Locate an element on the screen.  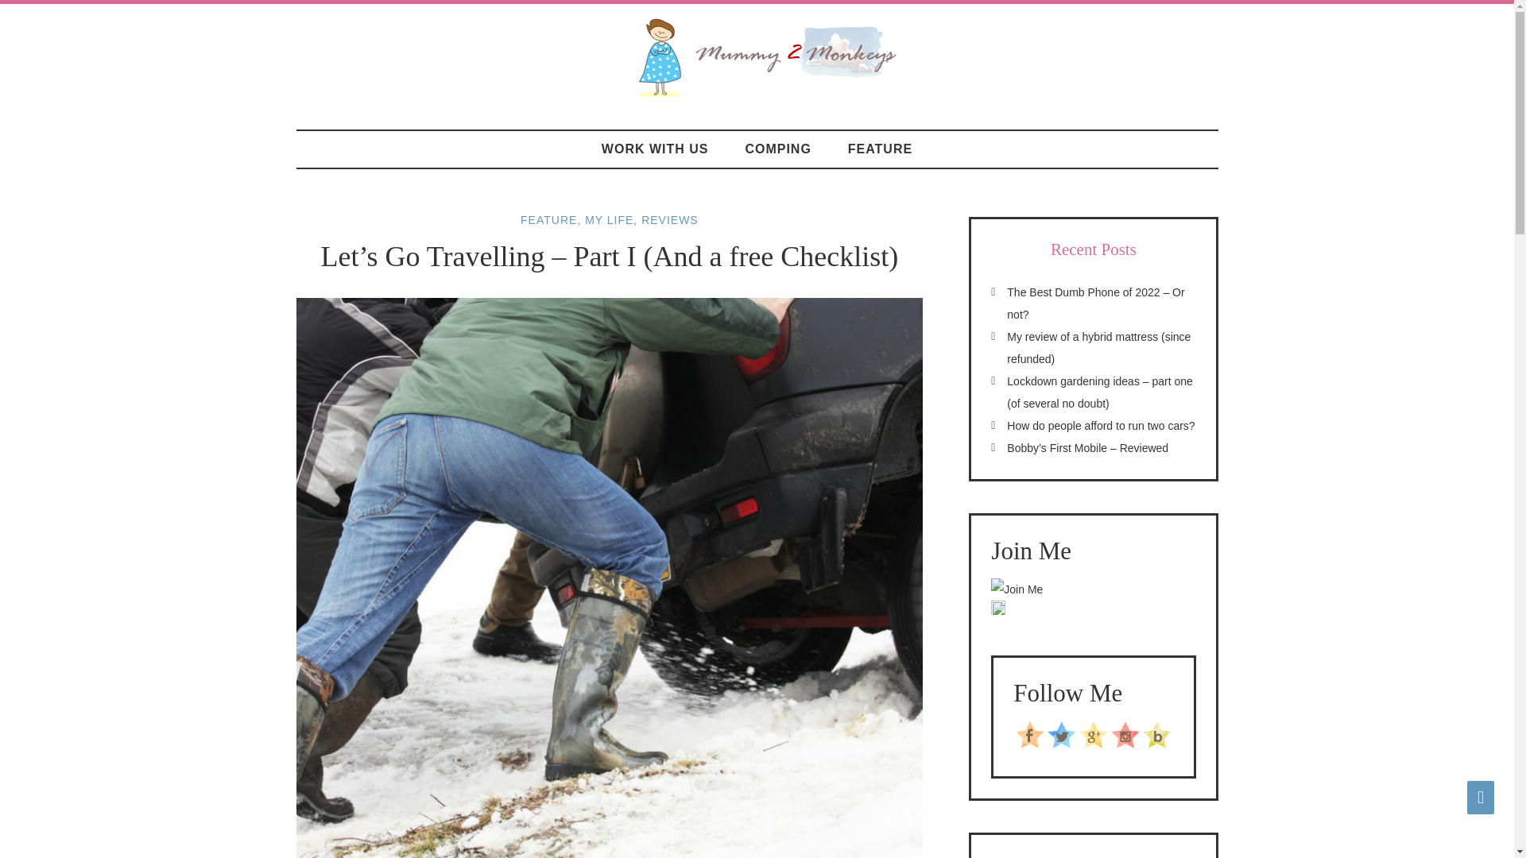
Instagram is located at coordinates (1125, 745).